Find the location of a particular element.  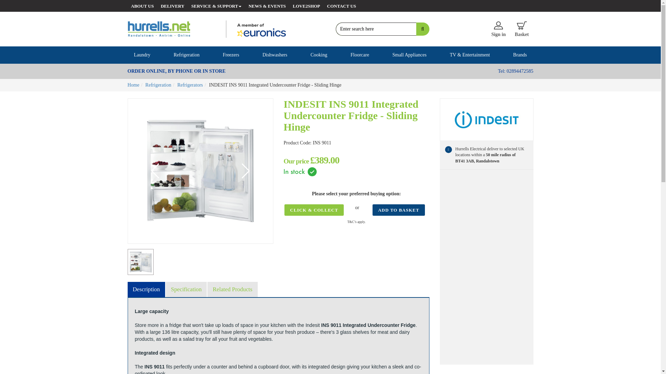

Laundry is located at coordinates (142, 55).